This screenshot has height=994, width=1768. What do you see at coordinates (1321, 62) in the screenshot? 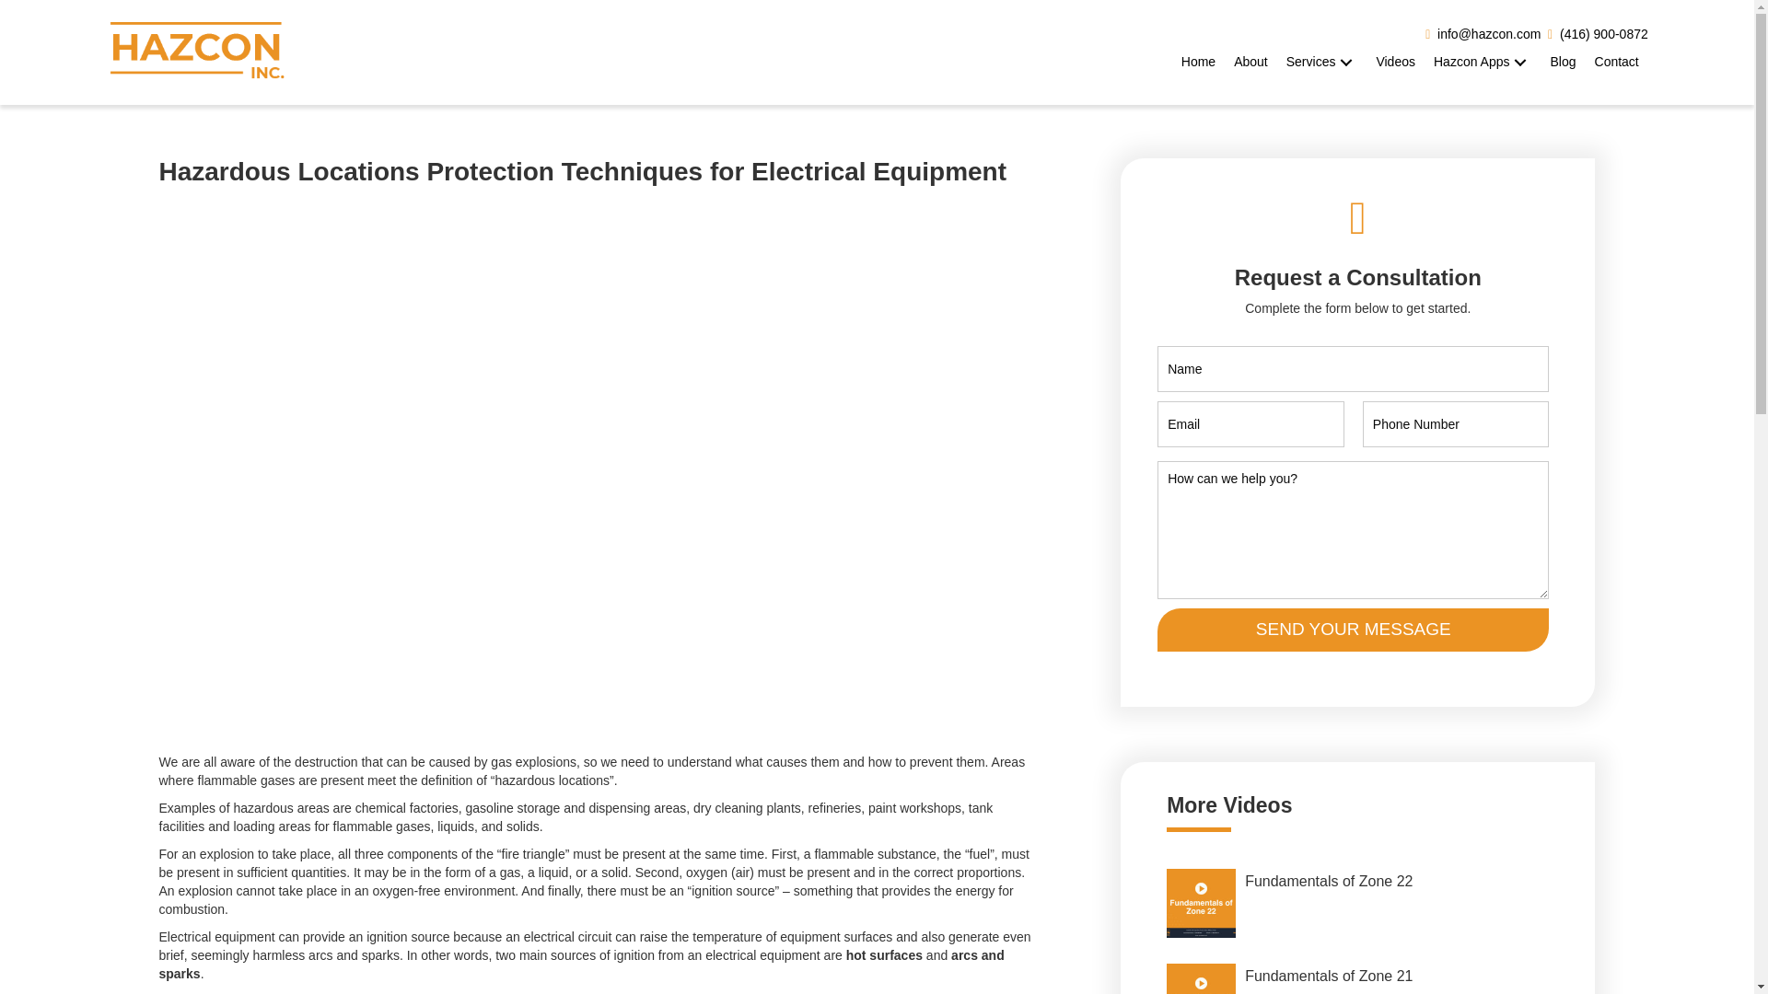
I see `Services` at bounding box center [1321, 62].